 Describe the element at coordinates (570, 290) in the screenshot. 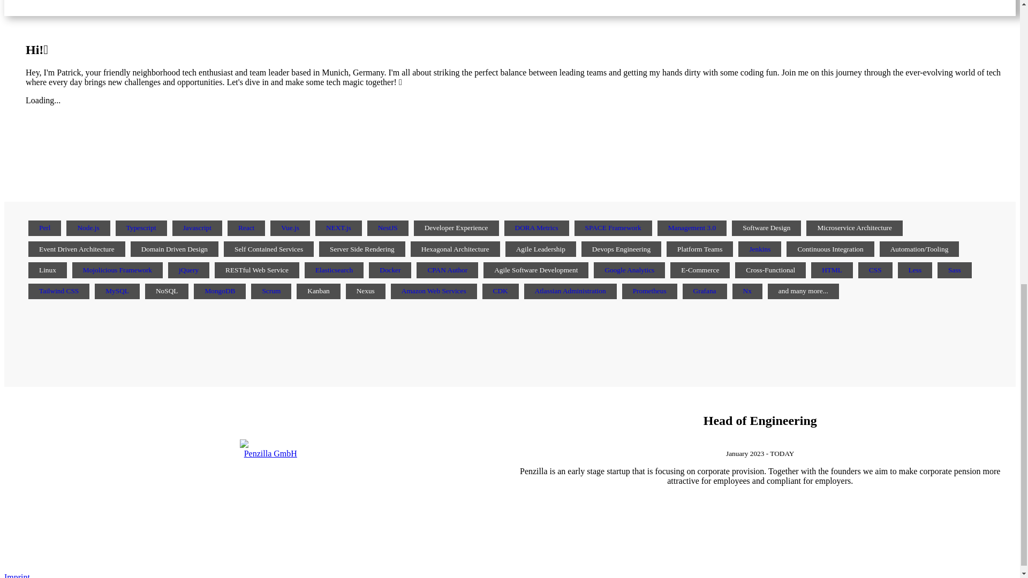

I see `Atlassian Administration` at that location.